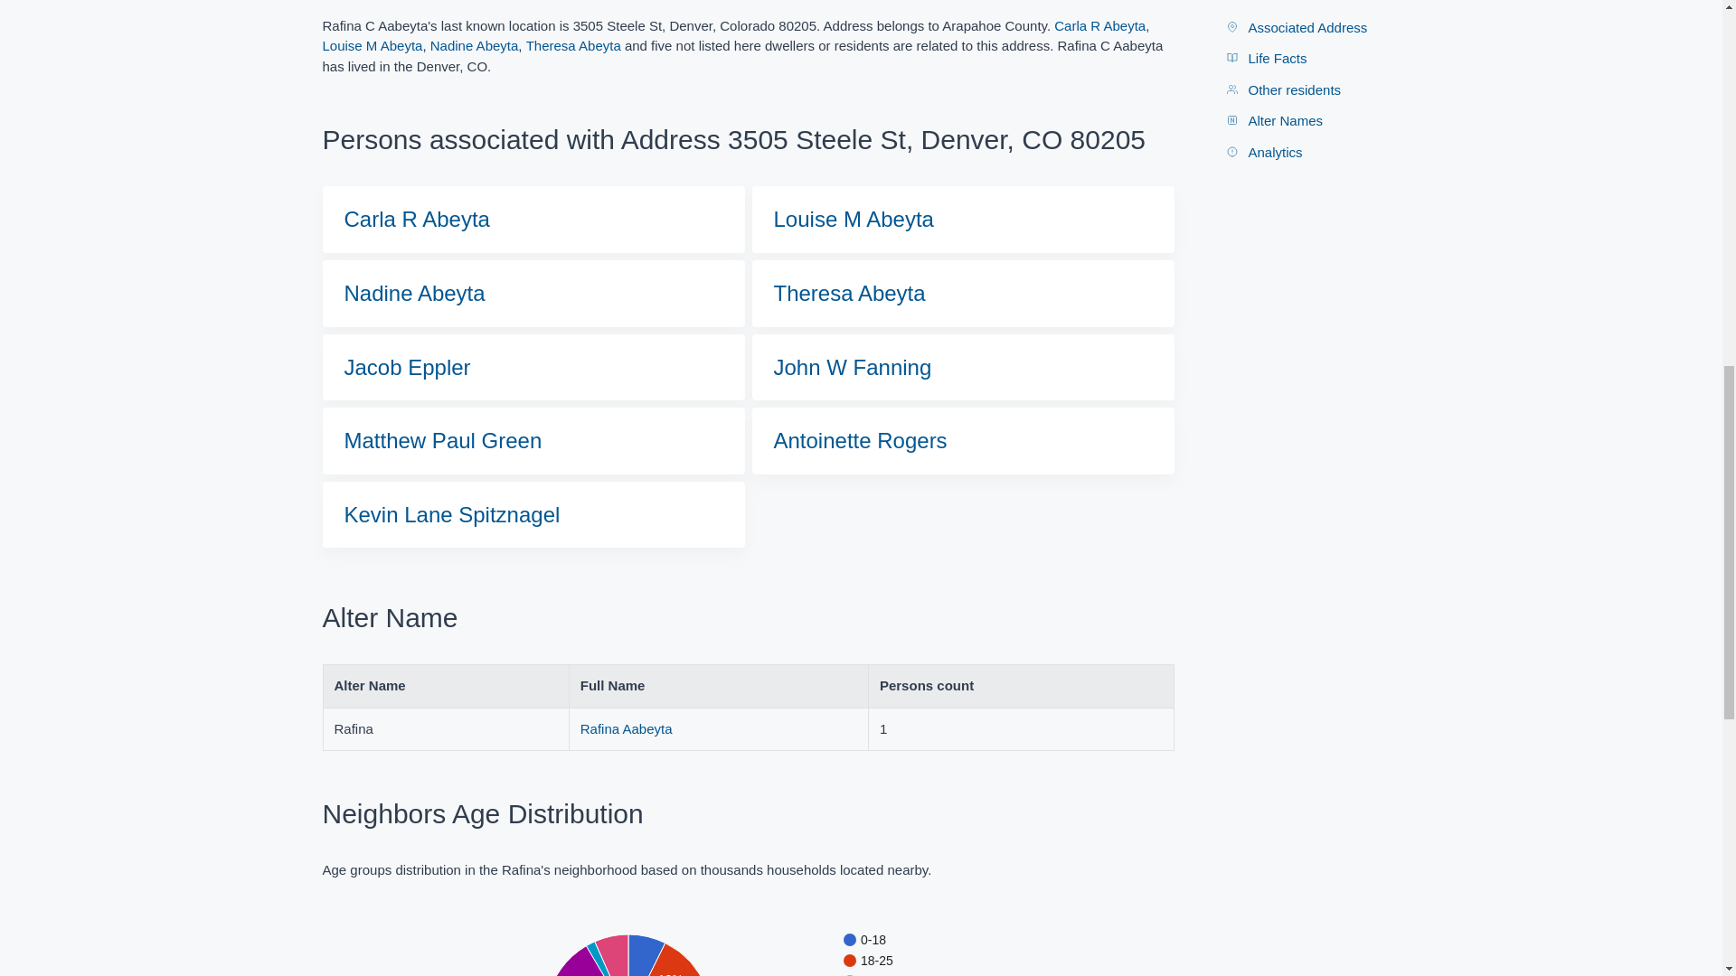 This screenshot has width=1736, height=976. What do you see at coordinates (850, 293) in the screenshot?
I see `Theresa Abeyta` at bounding box center [850, 293].